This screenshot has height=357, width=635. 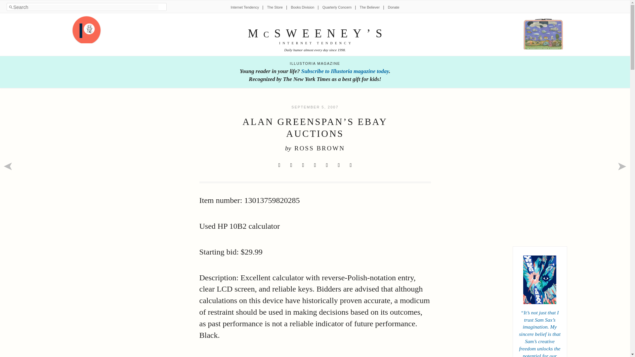 What do you see at coordinates (351, 165) in the screenshot?
I see `Copy to Clipboard` at bounding box center [351, 165].